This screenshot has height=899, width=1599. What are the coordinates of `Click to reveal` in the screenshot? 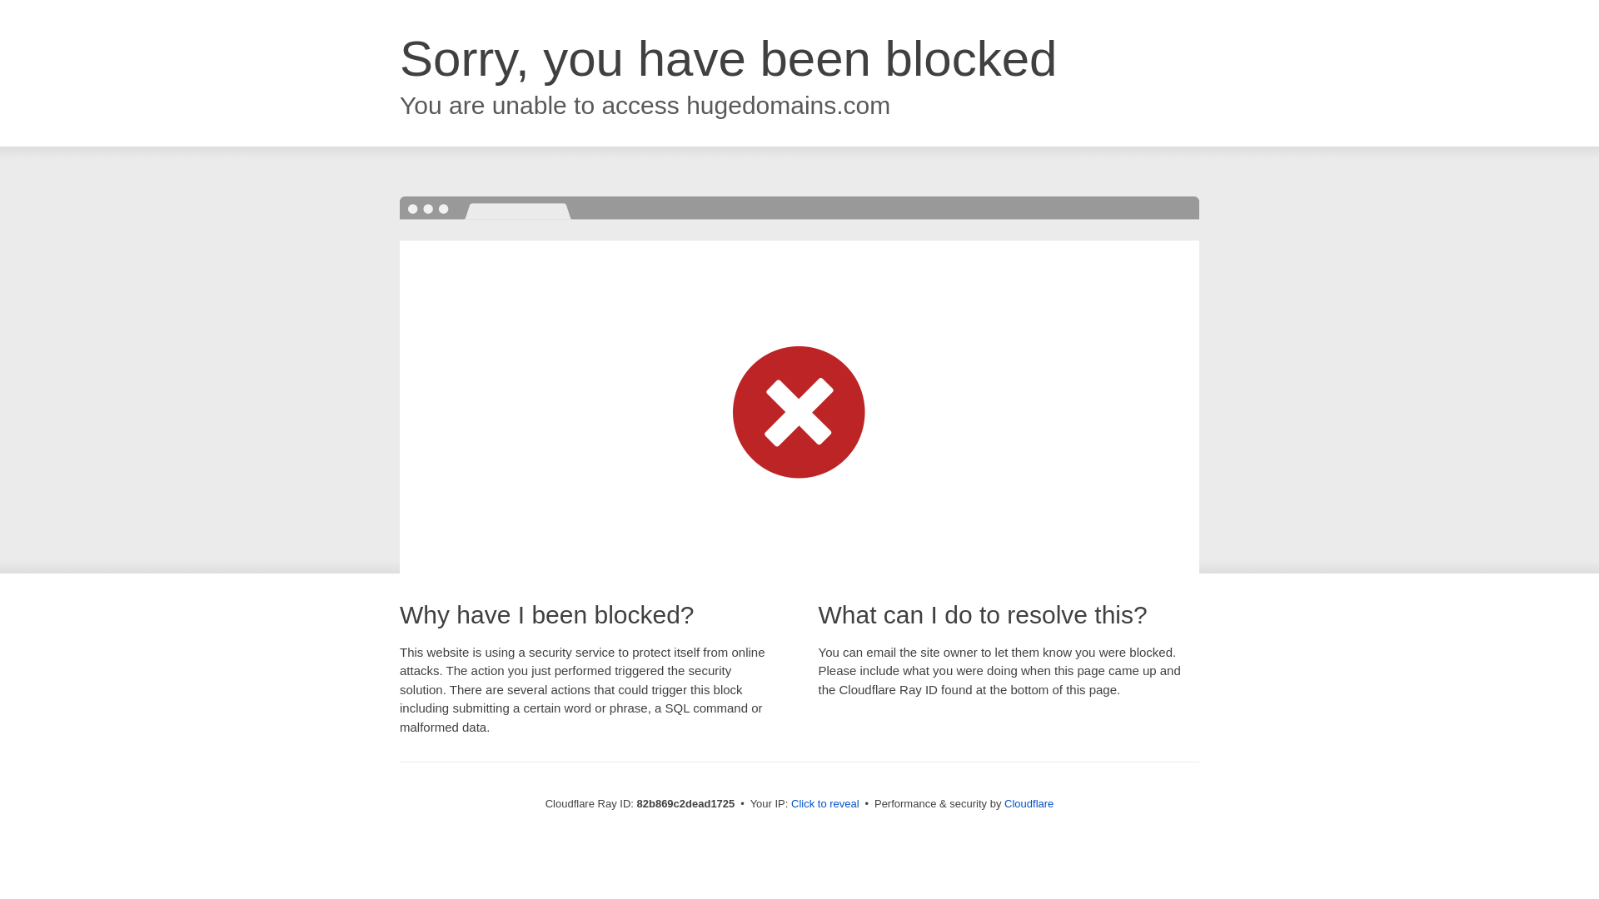 It's located at (825, 804).